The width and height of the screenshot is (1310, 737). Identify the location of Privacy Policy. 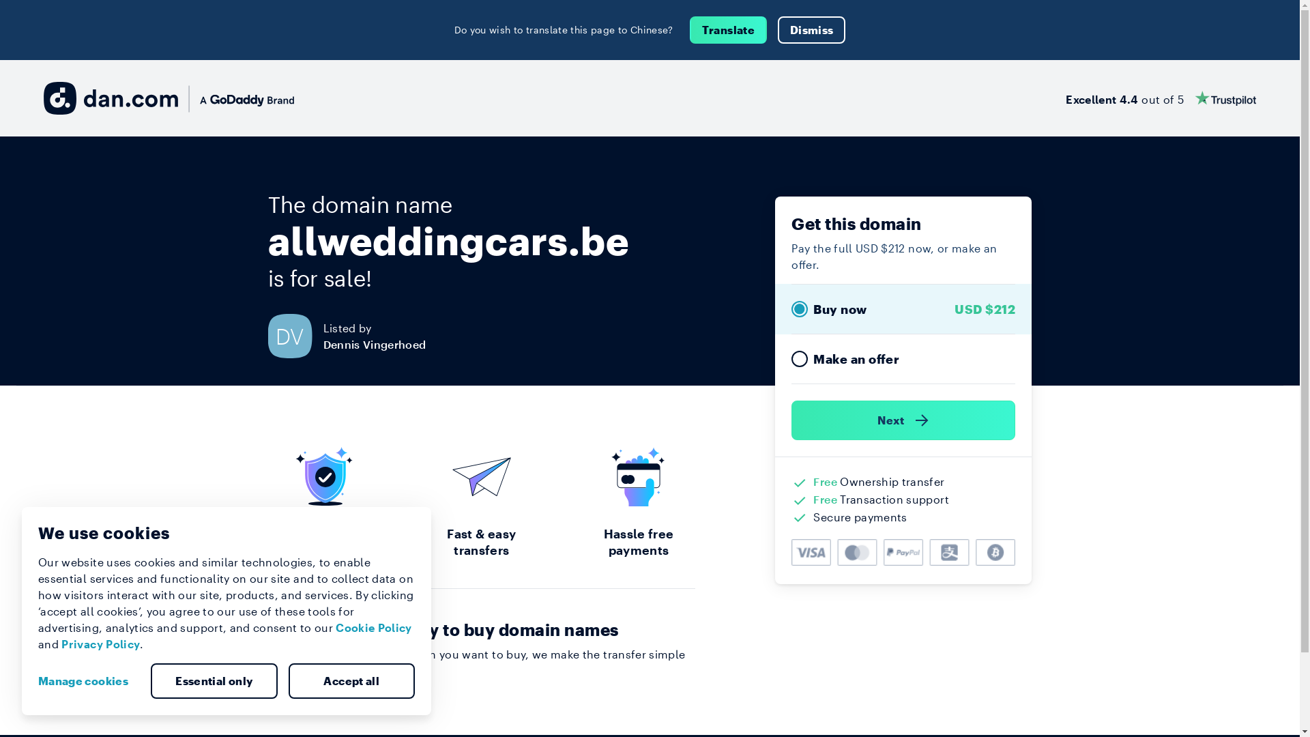
(101, 644).